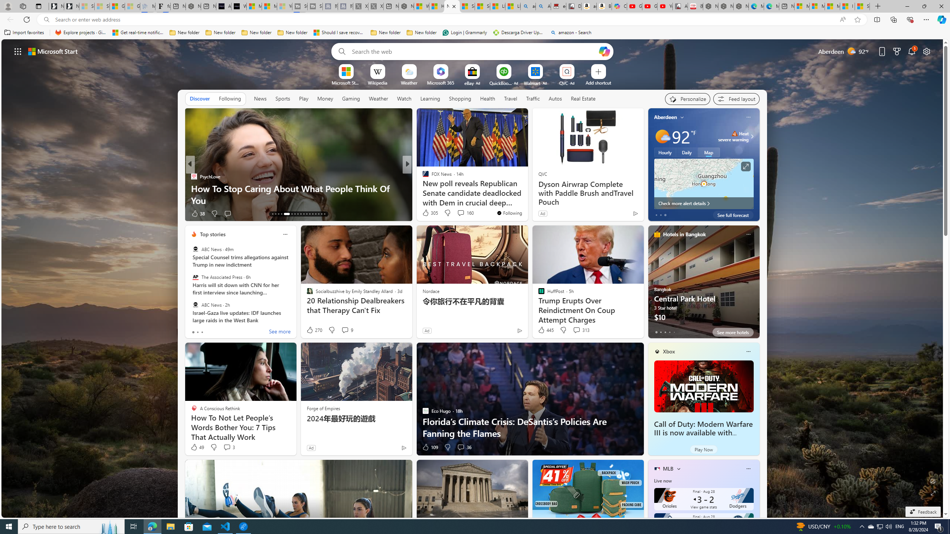  I want to click on AutomationID: tab-18, so click(290, 214).